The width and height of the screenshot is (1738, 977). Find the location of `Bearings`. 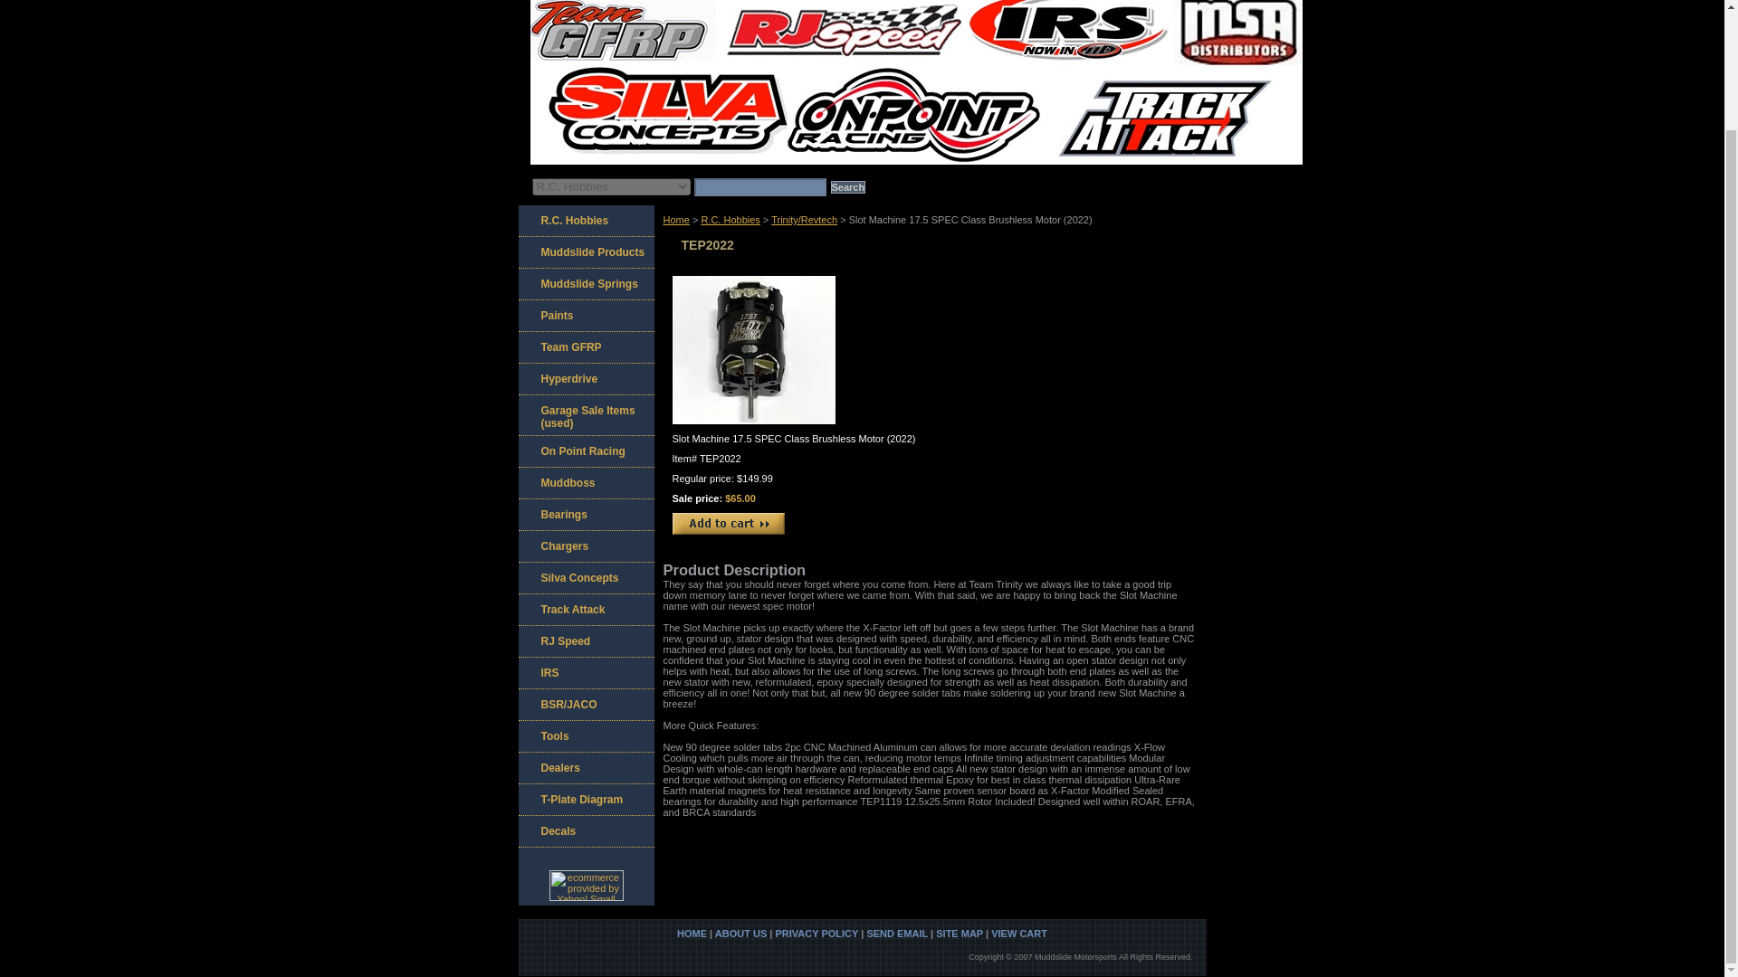

Bearings is located at coordinates (585, 515).